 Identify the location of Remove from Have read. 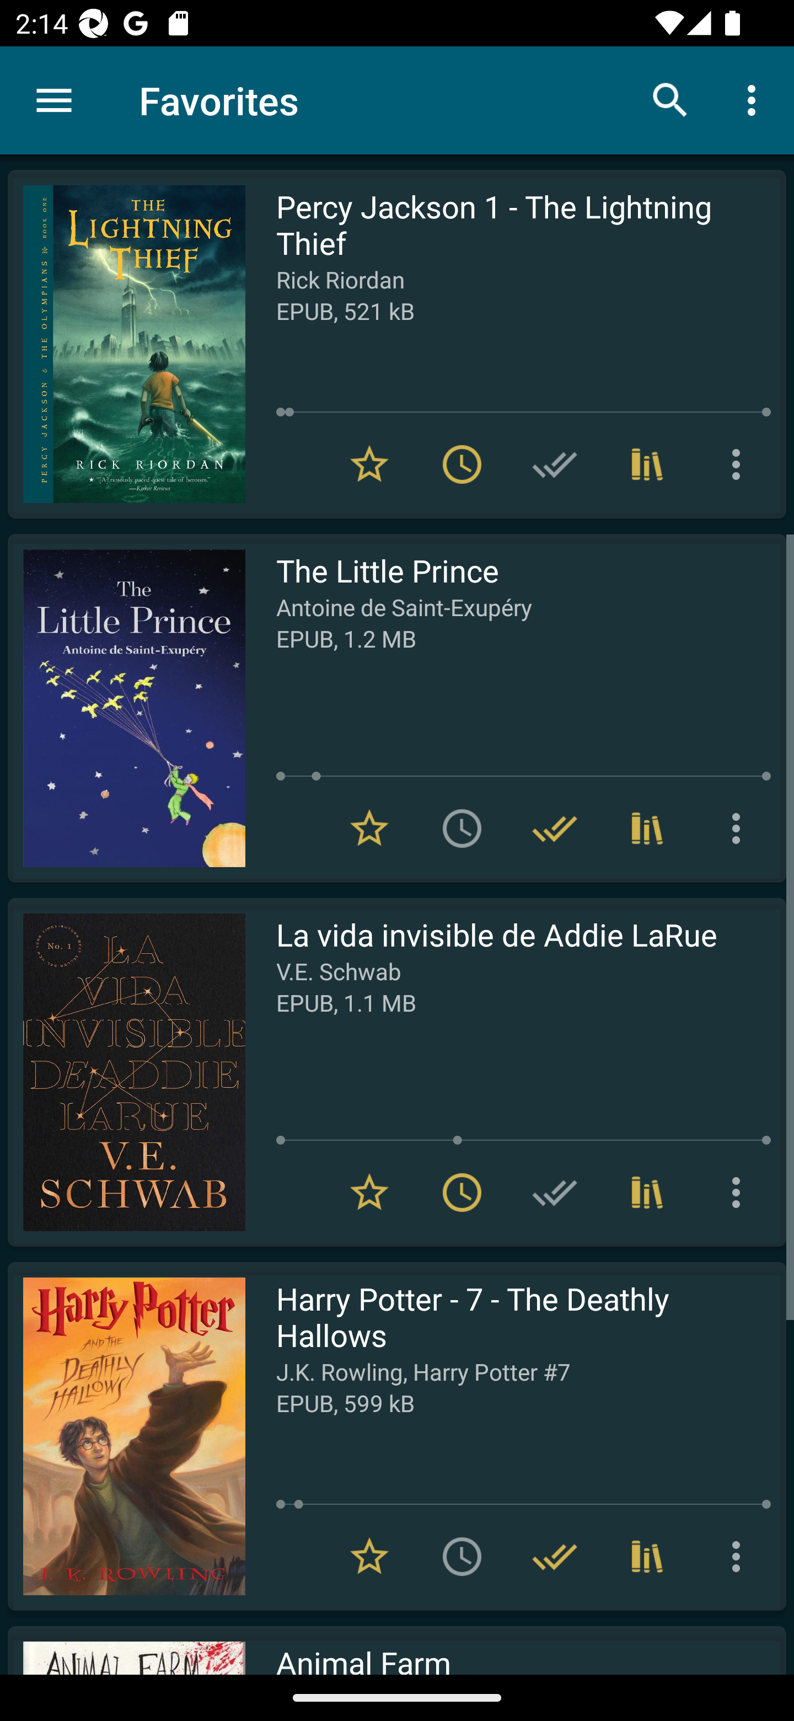
(555, 827).